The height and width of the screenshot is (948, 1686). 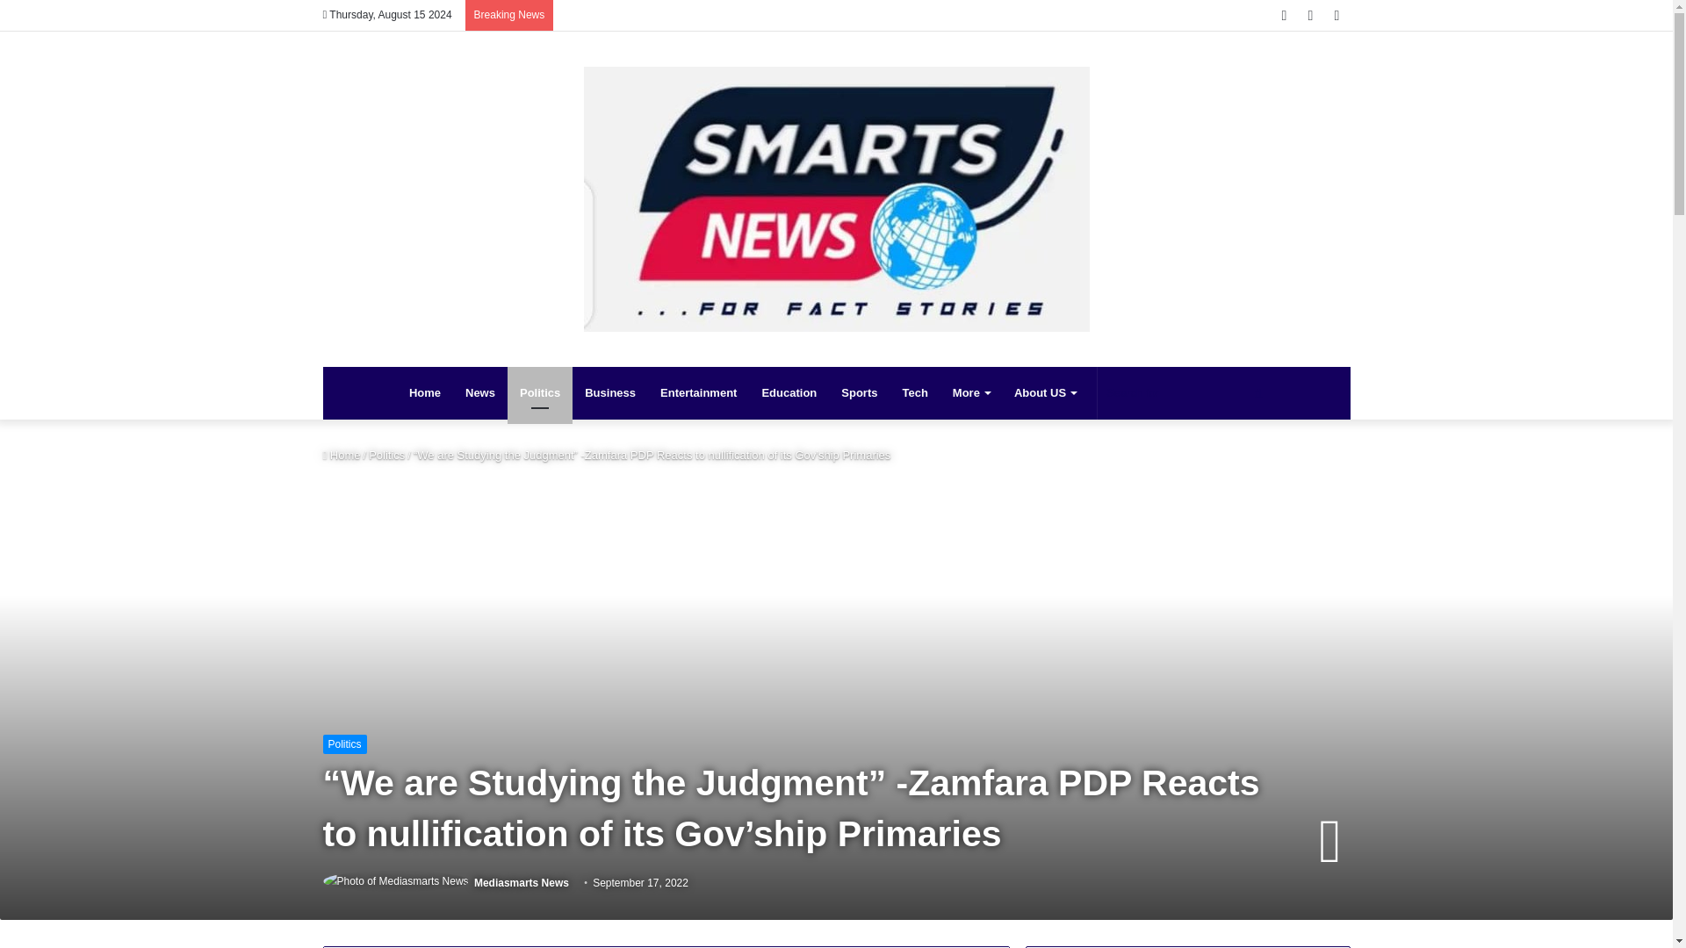 What do you see at coordinates (609, 393) in the screenshot?
I see `Business` at bounding box center [609, 393].